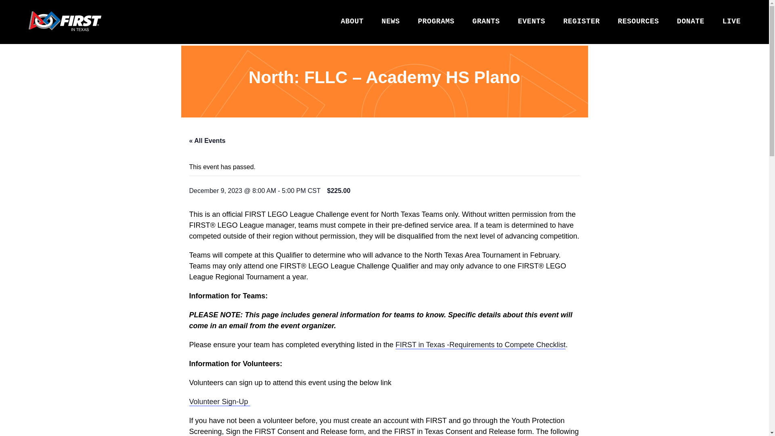 The width and height of the screenshot is (775, 436). What do you see at coordinates (436, 22) in the screenshot?
I see `PROGRAMS` at bounding box center [436, 22].